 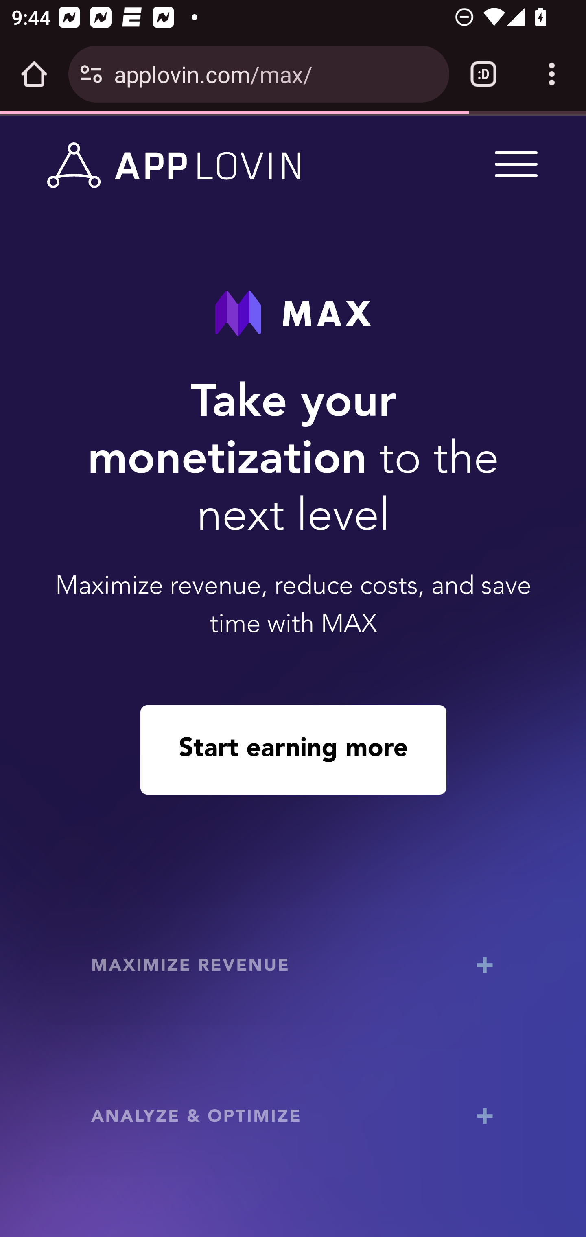 I want to click on Customize and control Google Chrome, so click(x=552, y=74).